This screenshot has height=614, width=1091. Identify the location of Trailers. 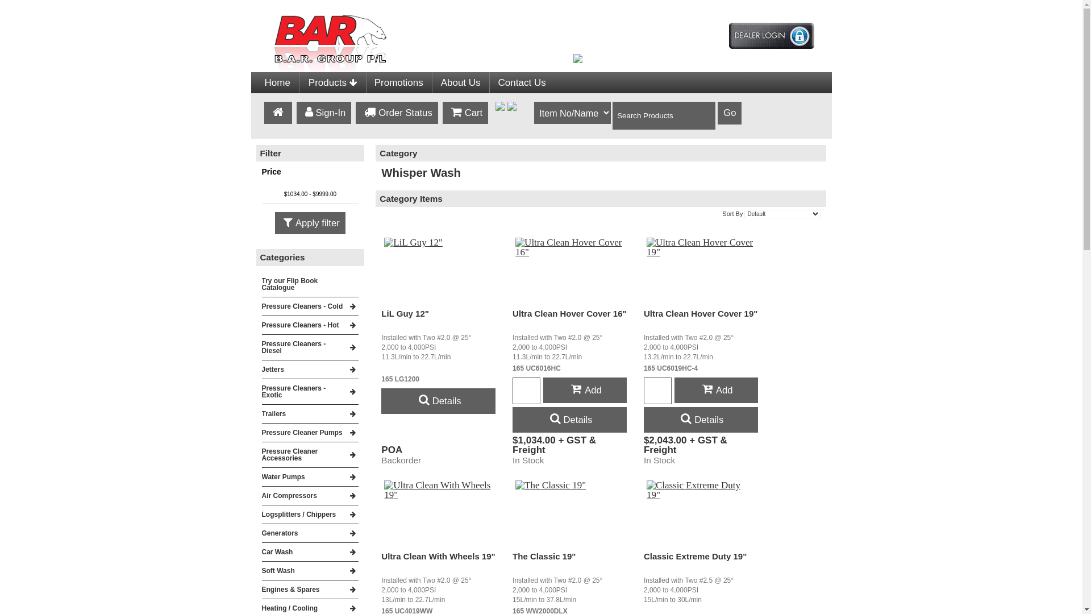
(310, 414).